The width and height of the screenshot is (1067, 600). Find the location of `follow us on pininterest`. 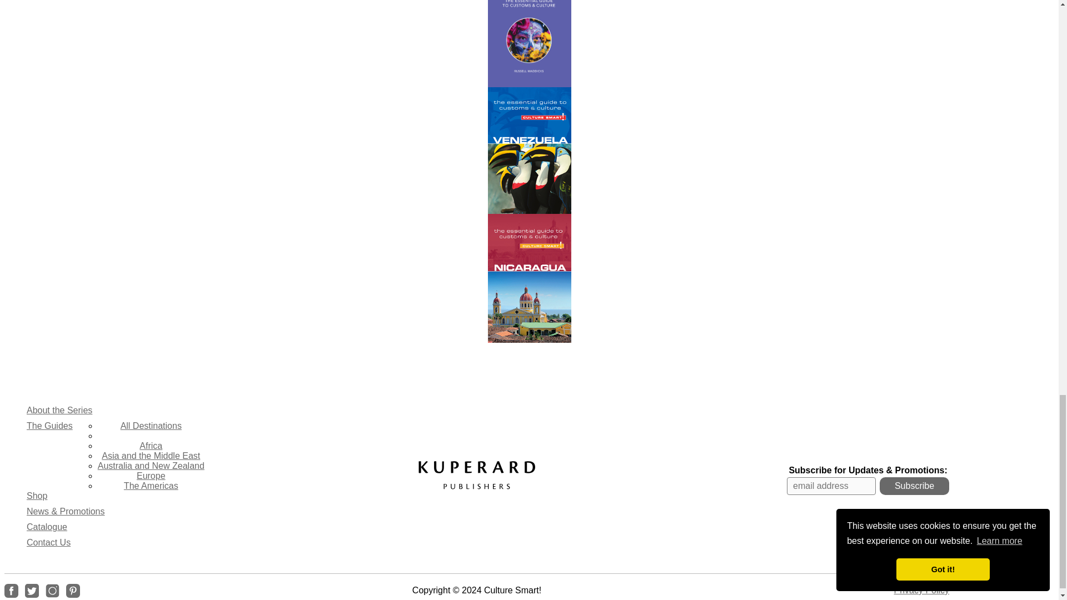

follow us on pininterest is located at coordinates (73, 590).